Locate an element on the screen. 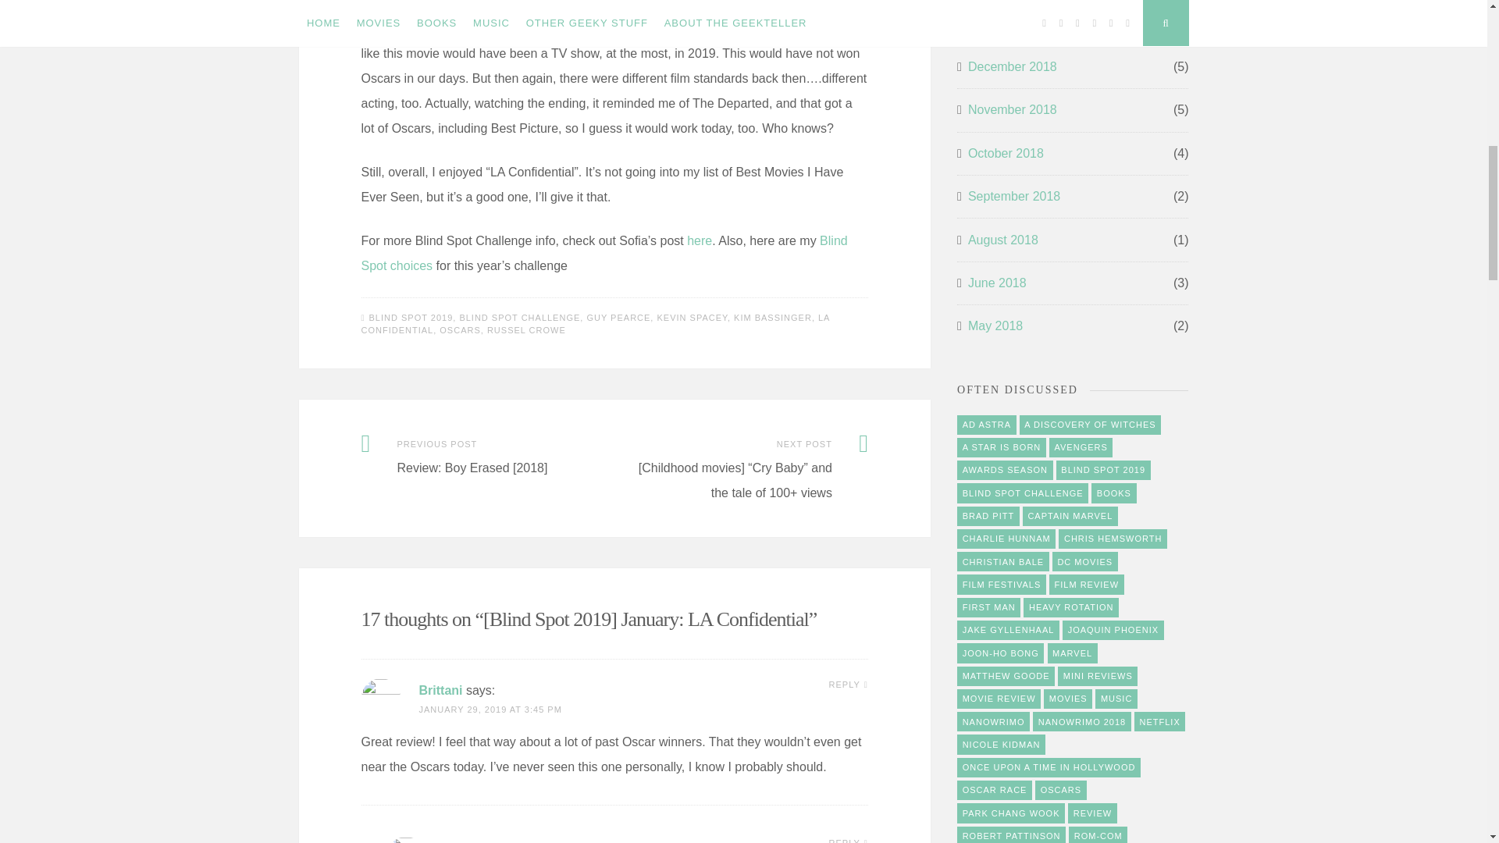 This screenshot has height=843, width=1499. REPLY is located at coordinates (848, 684).